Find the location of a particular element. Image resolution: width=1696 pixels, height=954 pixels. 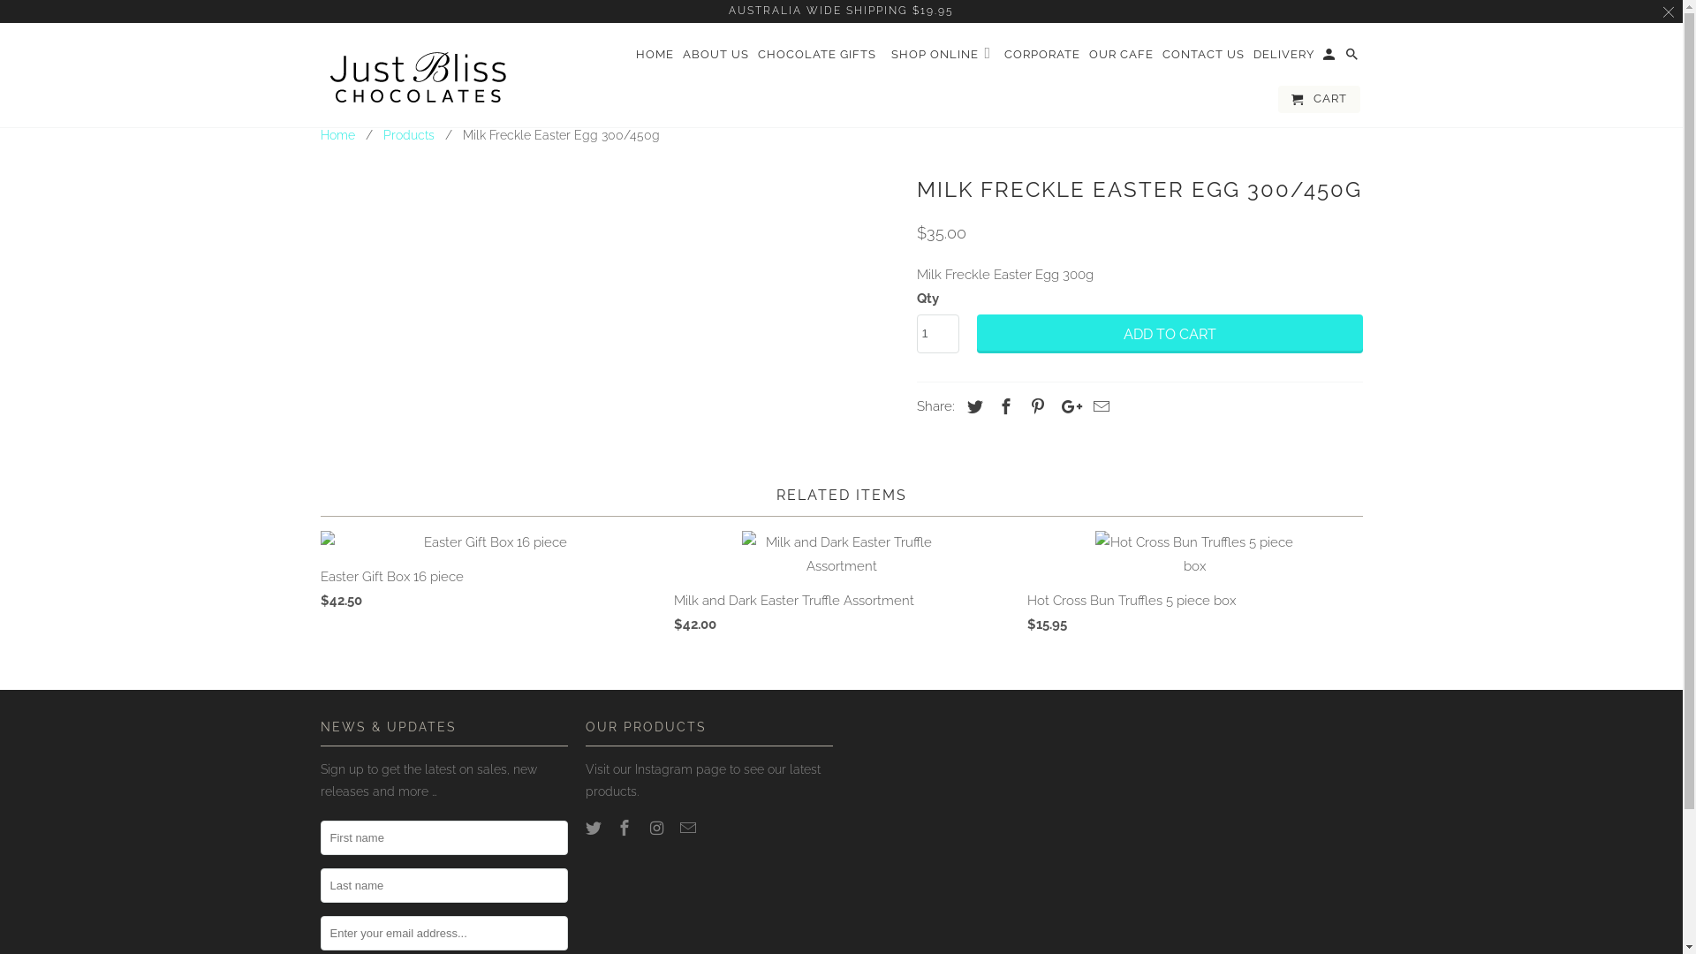

Email this to a friend is located at coordinates (1099, 406).